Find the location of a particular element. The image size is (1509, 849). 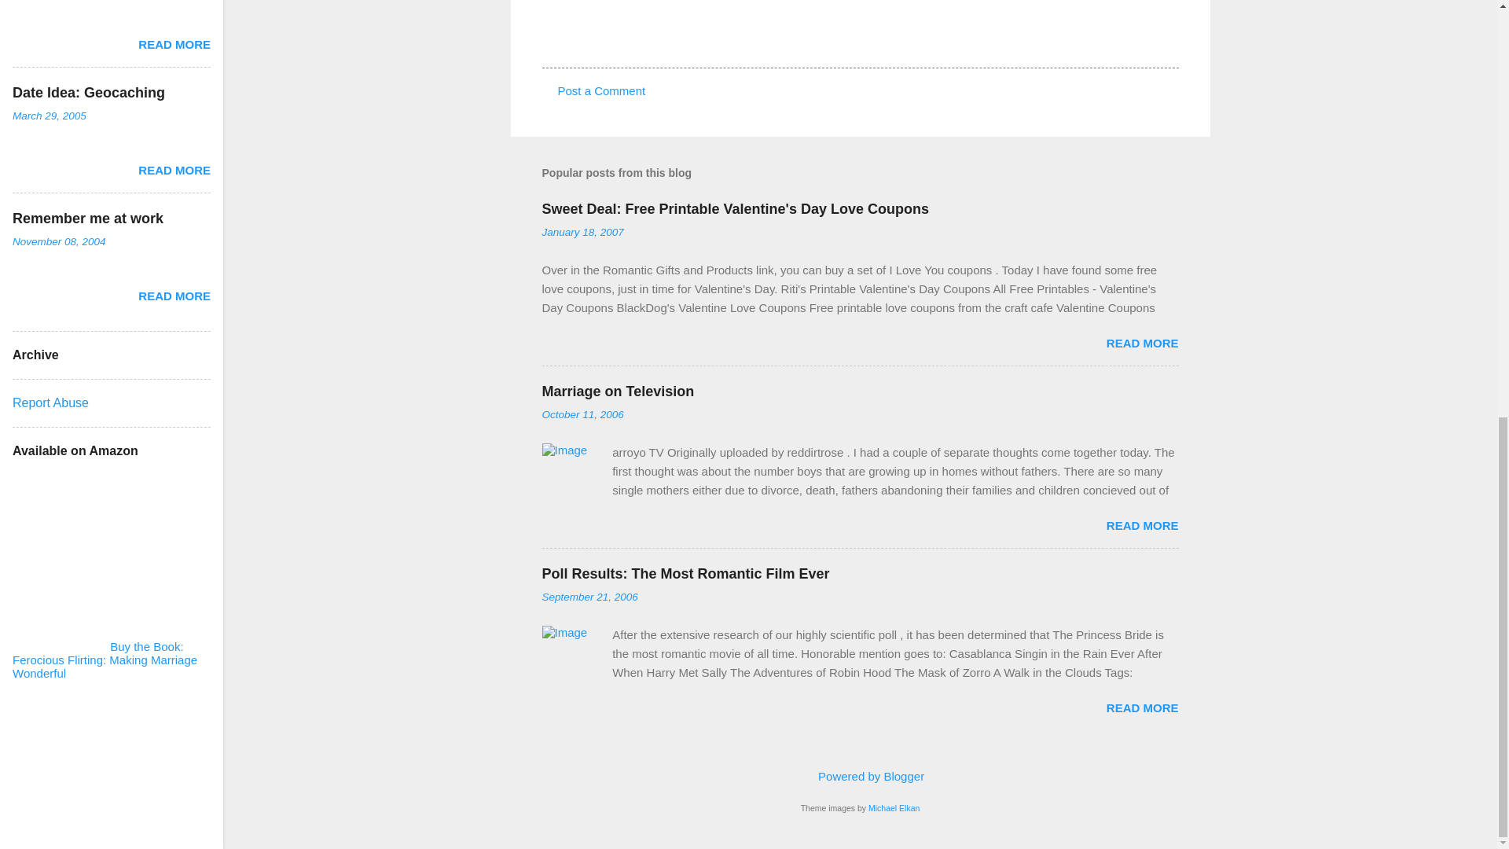

Marriage on Television is located at coordinates (618, 391).